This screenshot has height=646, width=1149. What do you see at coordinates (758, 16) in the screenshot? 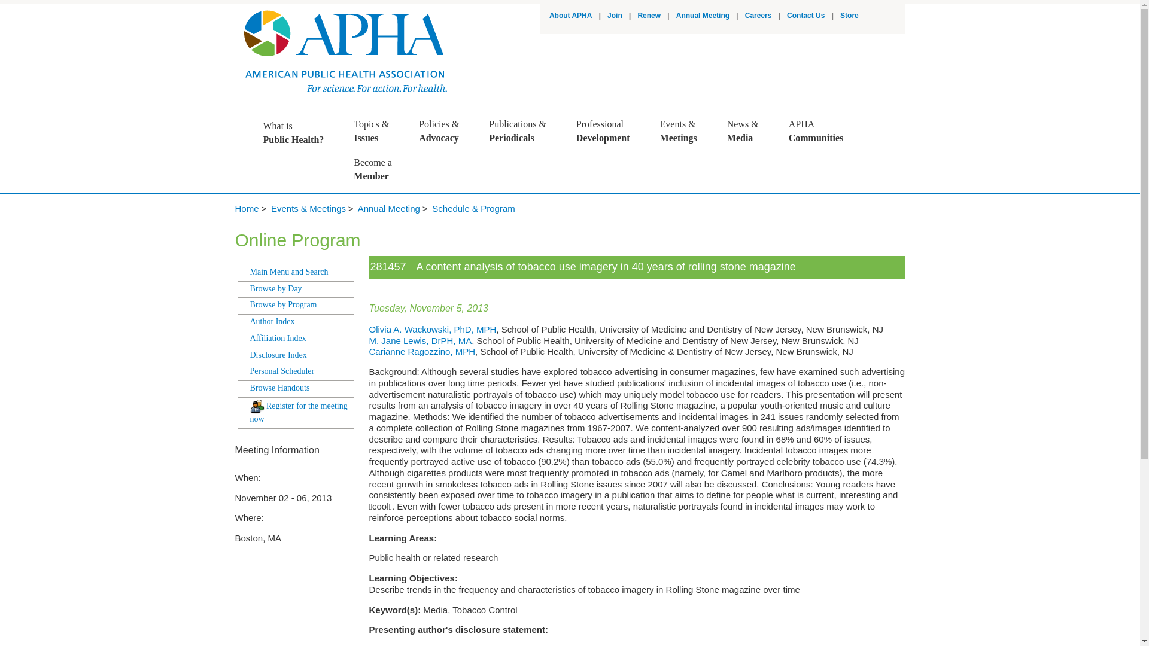
I see `Contact Us` at bounding box center [758, 16].